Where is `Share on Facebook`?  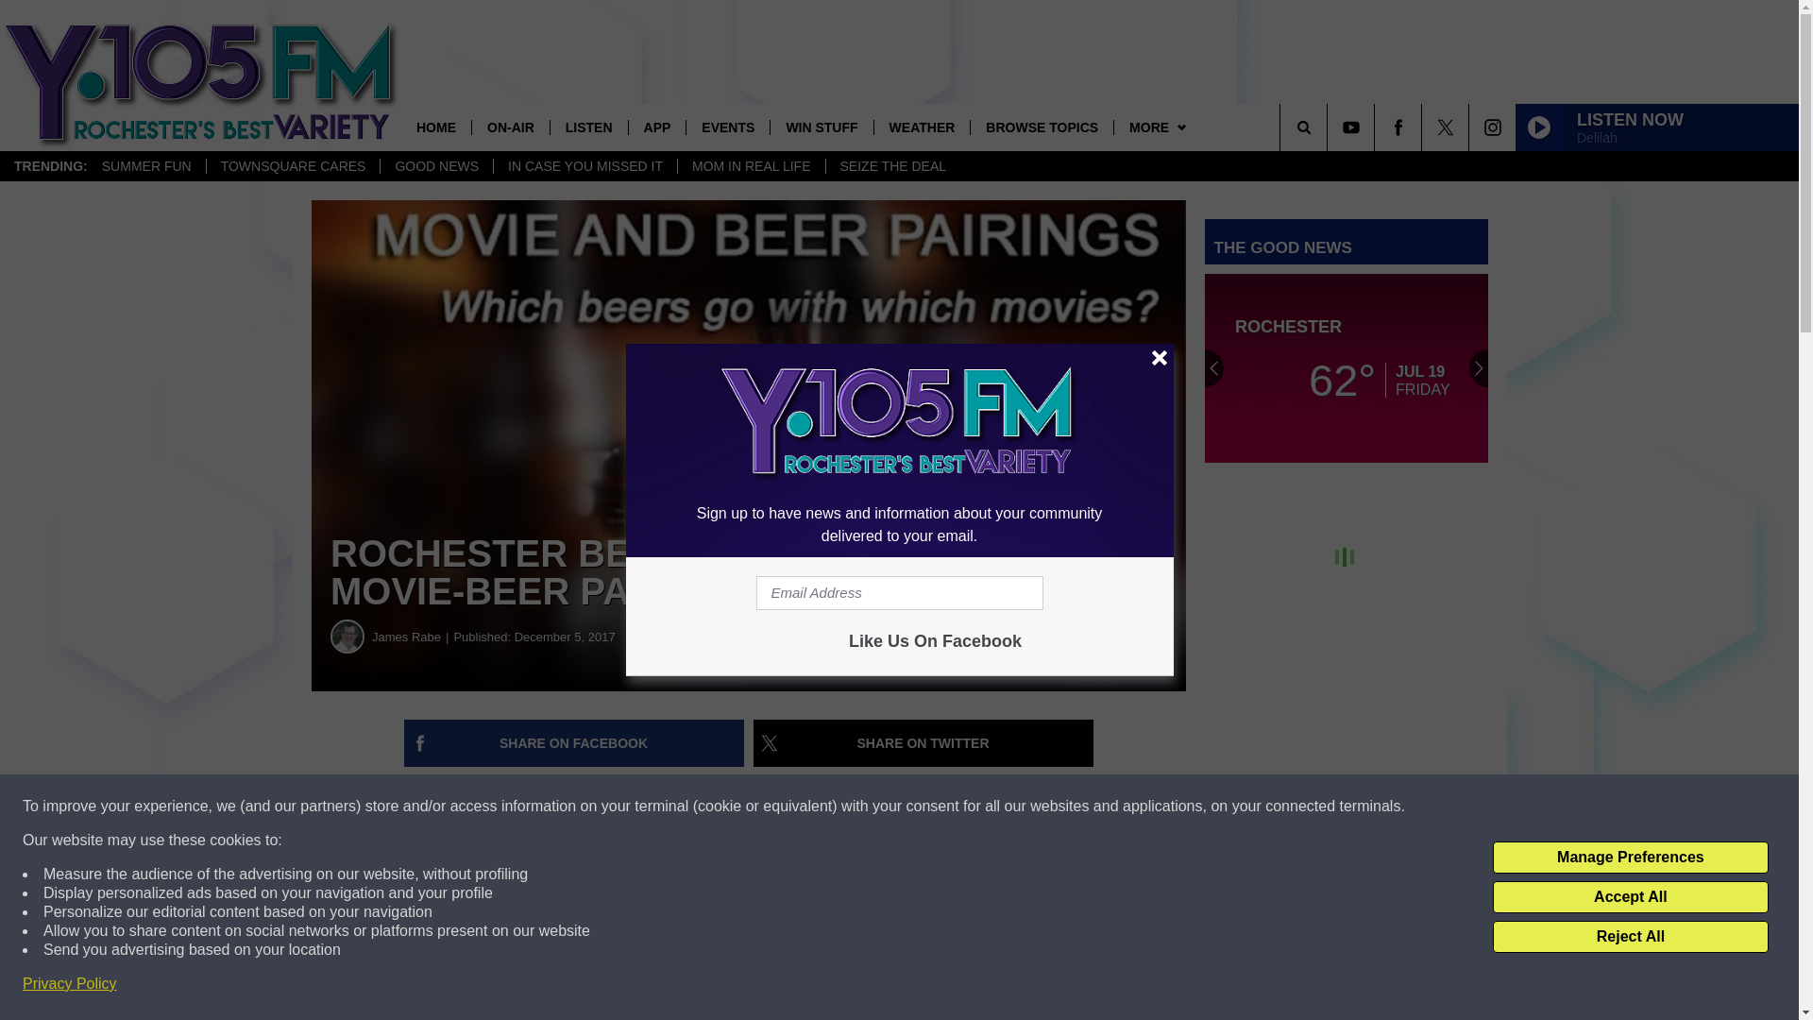
Share on Facebook is located at coordinates (574, 743).